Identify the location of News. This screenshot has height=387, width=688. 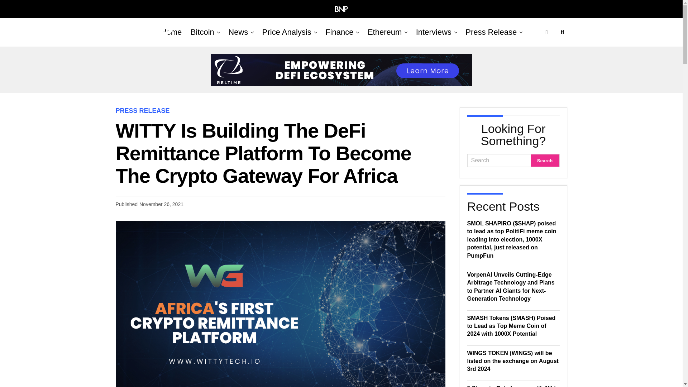
(238, 32).